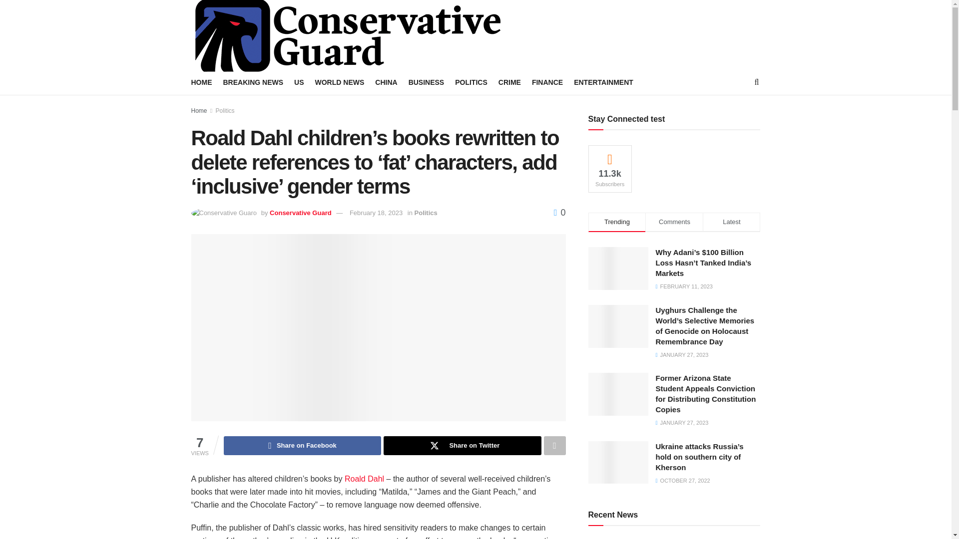 The height and width of the screenshot is (539, 959). I want to click on 0, so click(559, 213).